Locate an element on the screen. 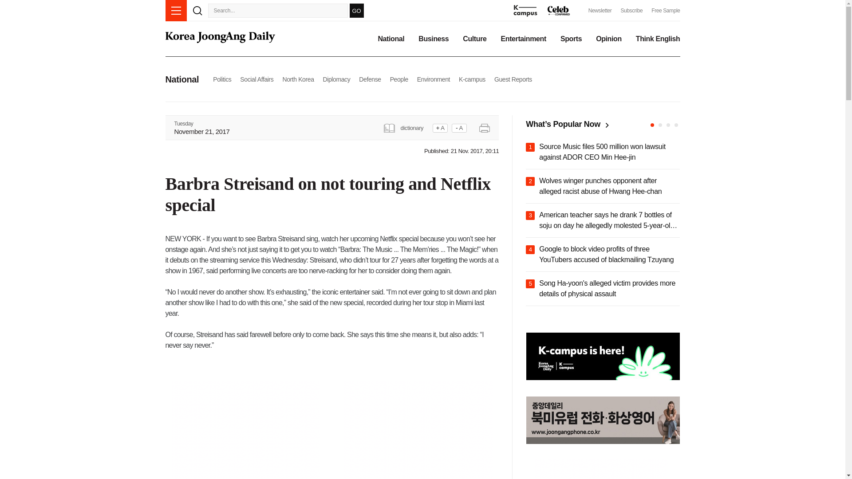 Image resolution: width=852 pixels, height=479 pixels. Politics is located at coordinates (222, 79).